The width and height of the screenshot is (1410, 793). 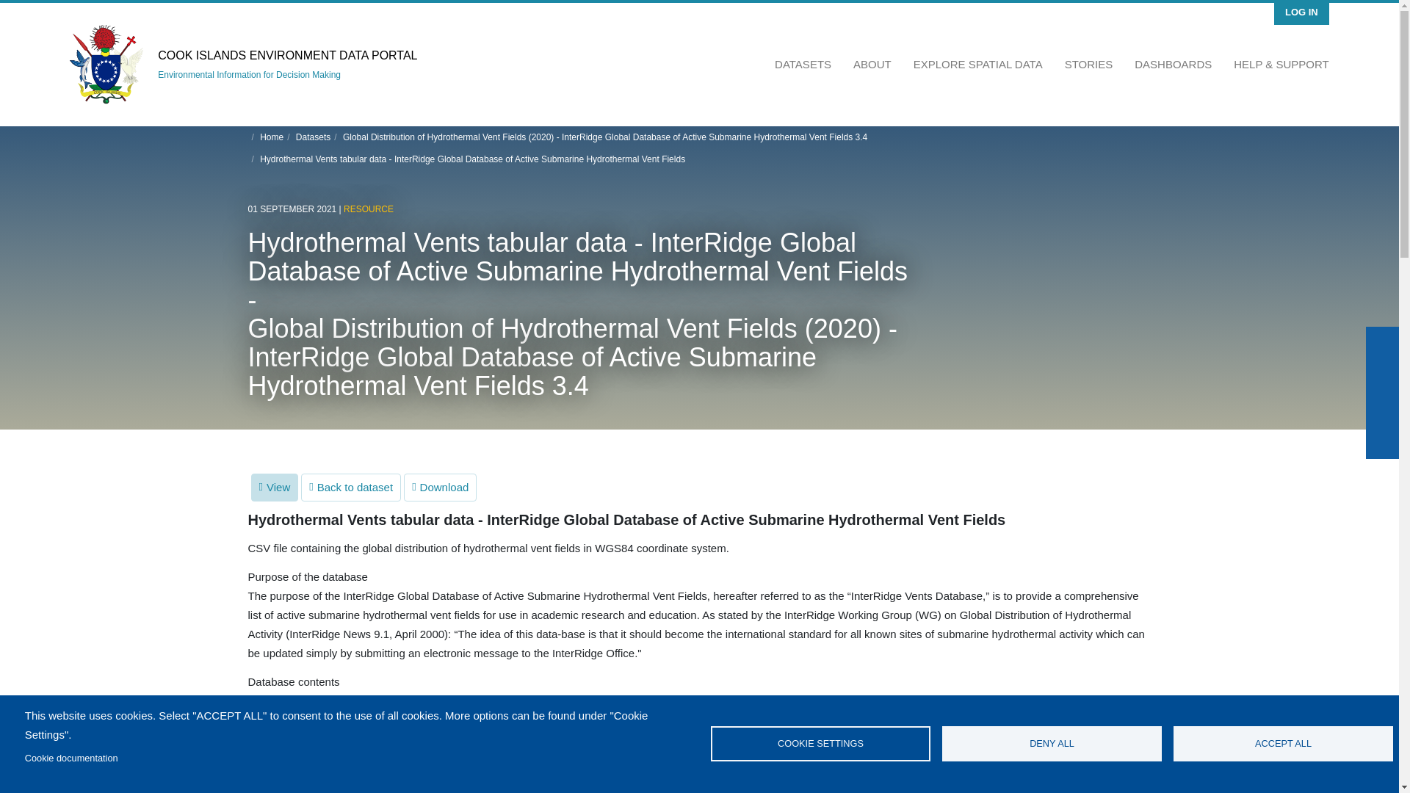 What do you see at coordinates (313, 137) in the screenshot?
I see `Datasets` at bounding box center [313, 137].